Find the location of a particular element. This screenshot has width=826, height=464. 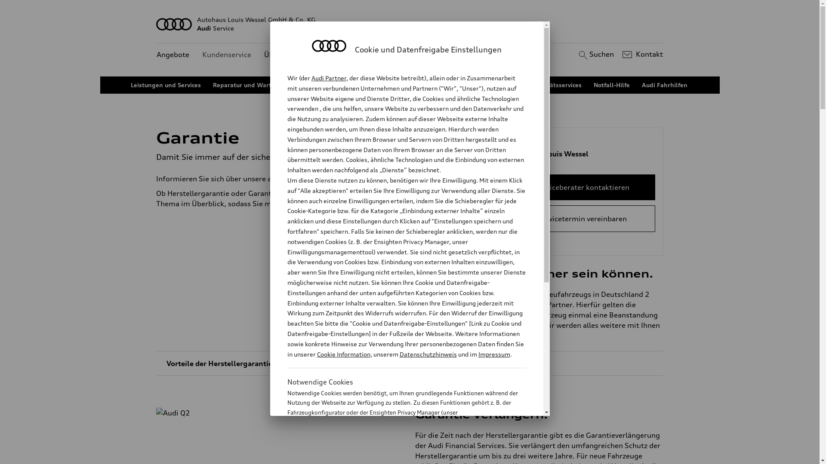

Angebote is located at coordinates (173, 55).